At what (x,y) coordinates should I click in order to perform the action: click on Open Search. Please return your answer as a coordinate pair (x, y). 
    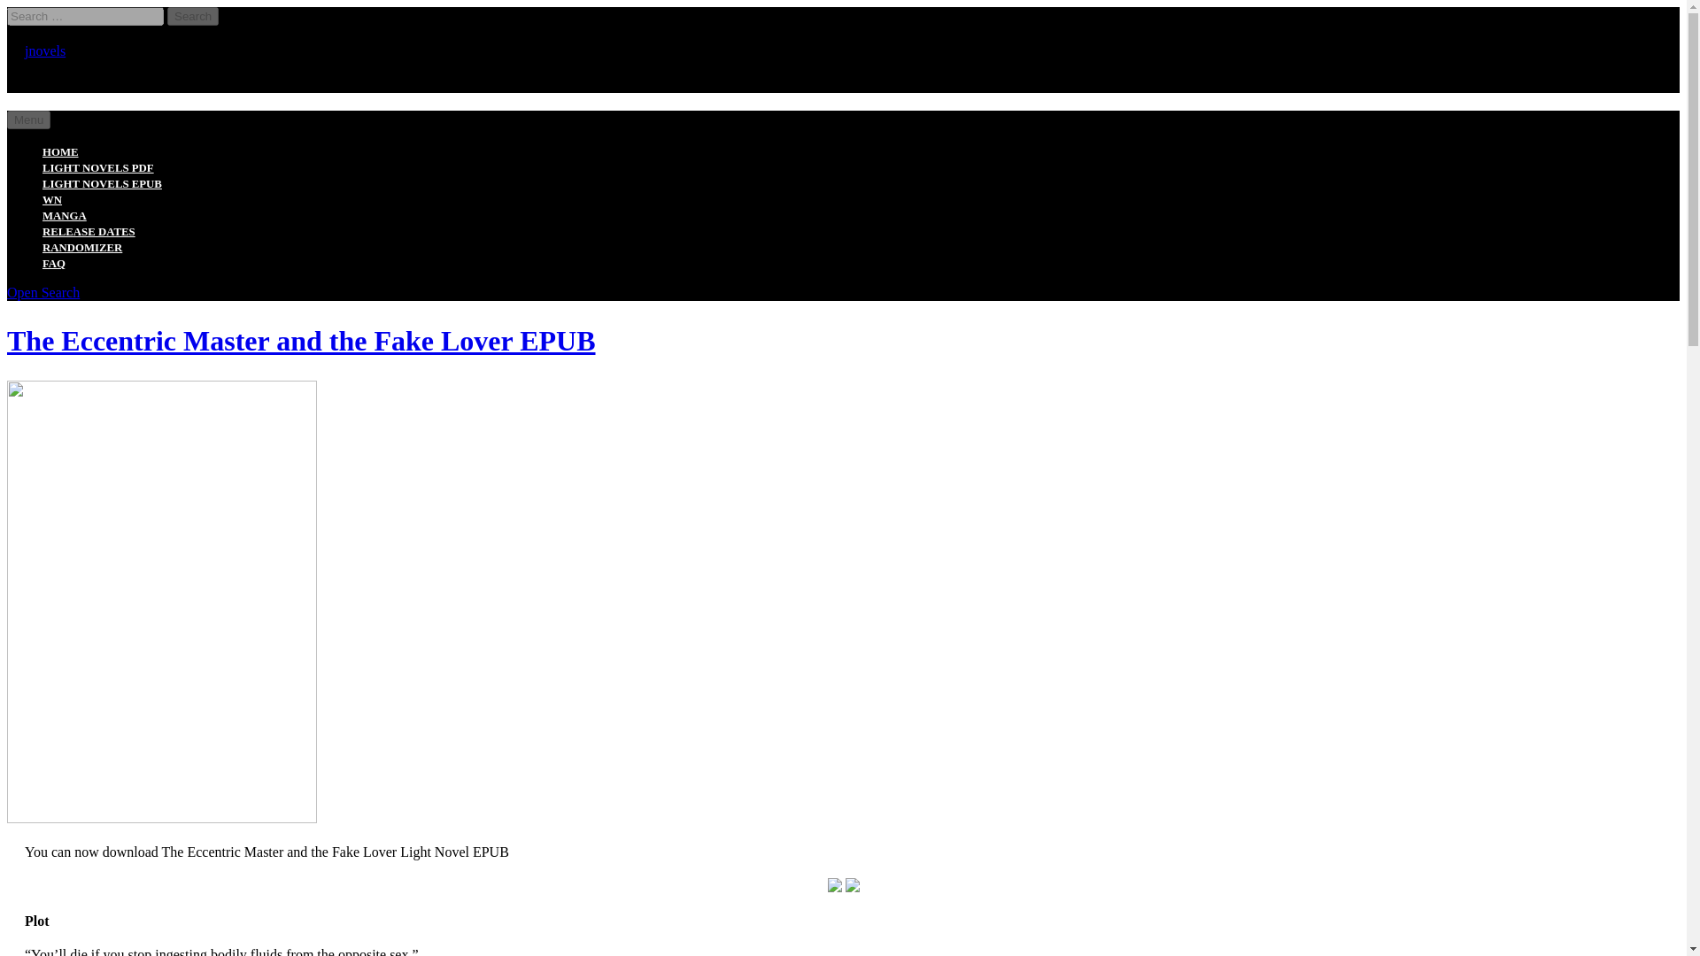
    Looking at the image, I should click on (42, 292).